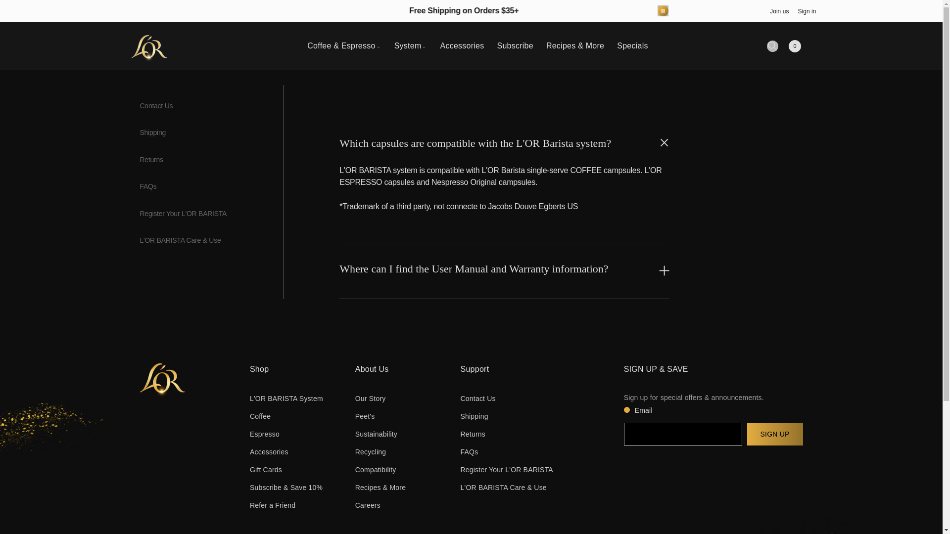  What do you see at coordinates (663, 11) in the screenshot?
I see `PAUSE` at bounding box center [663, 11].